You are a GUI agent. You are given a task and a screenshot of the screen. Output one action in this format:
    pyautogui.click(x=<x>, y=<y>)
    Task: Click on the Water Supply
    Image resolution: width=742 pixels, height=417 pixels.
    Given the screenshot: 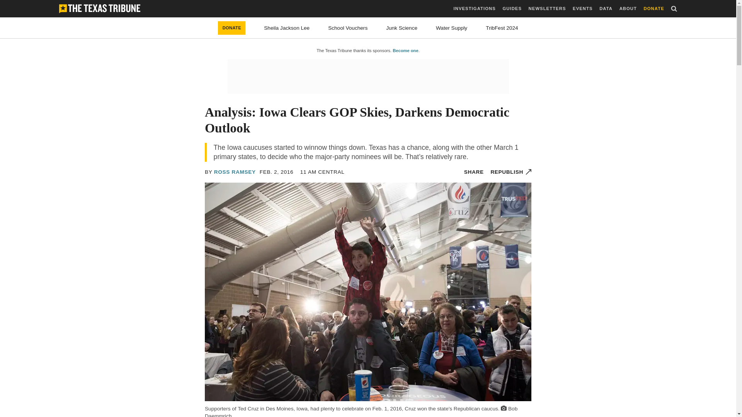 What is the action you would take?
    pyautogui.click(x=451, y=28)
    